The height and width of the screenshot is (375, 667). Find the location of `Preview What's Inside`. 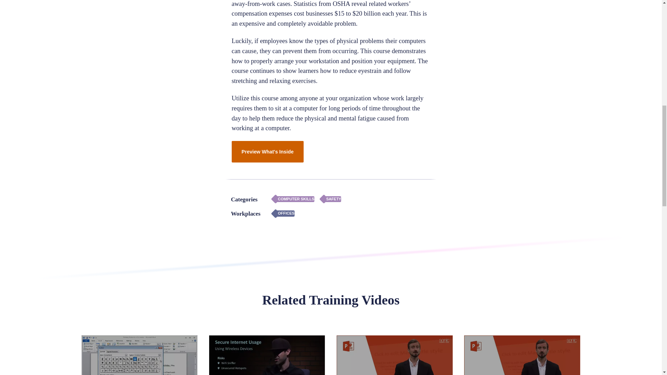

Preview What's Inside is located at coordinates (267, 151).